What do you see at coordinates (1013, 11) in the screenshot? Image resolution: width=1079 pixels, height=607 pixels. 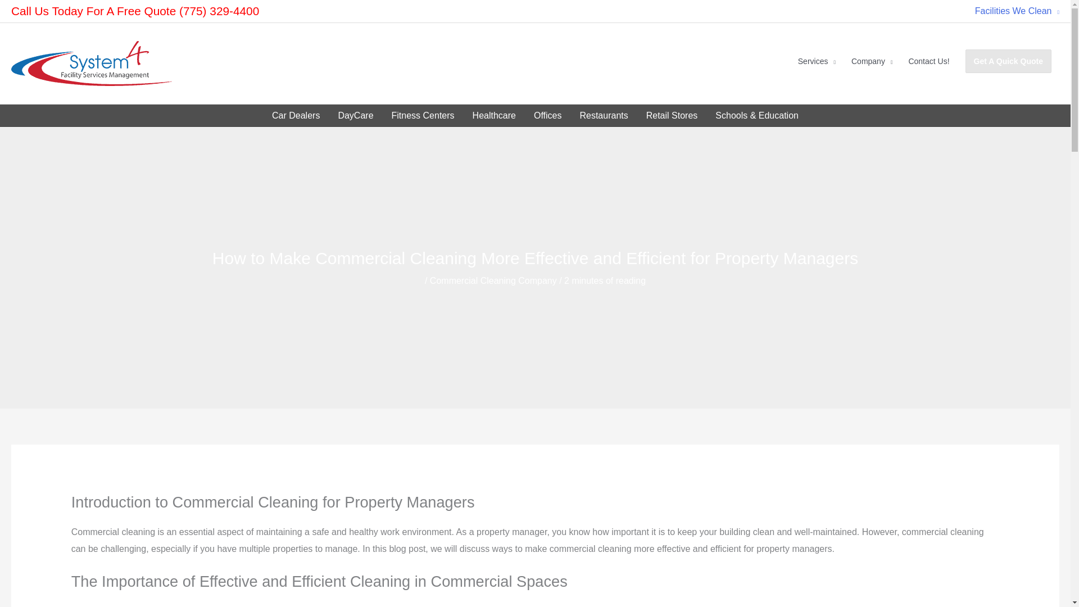 I see `Facilities We Clean` at bounding box center [1013, 11].